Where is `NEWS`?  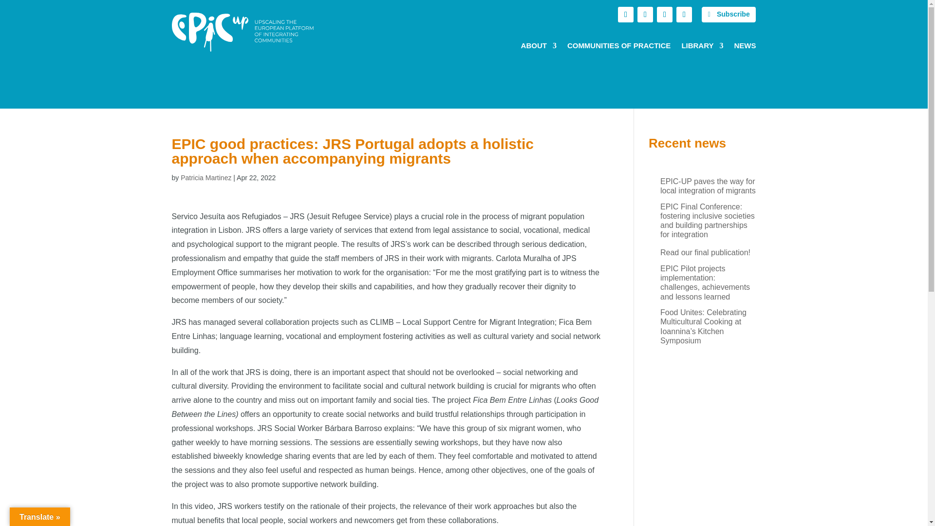 NEWS is located at coordinates (745, 49).